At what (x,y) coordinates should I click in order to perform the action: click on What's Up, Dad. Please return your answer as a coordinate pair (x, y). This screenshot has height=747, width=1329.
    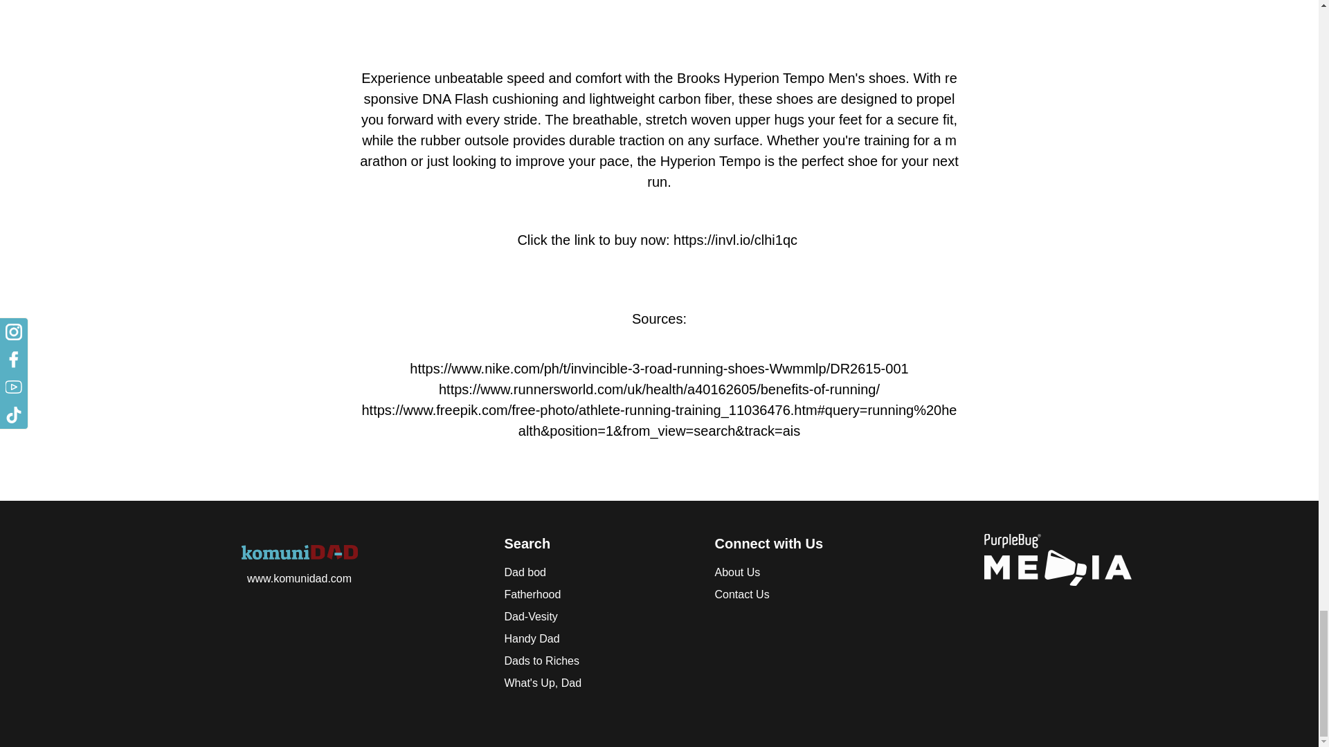
    Looking at the image, I should click on (592, 683).